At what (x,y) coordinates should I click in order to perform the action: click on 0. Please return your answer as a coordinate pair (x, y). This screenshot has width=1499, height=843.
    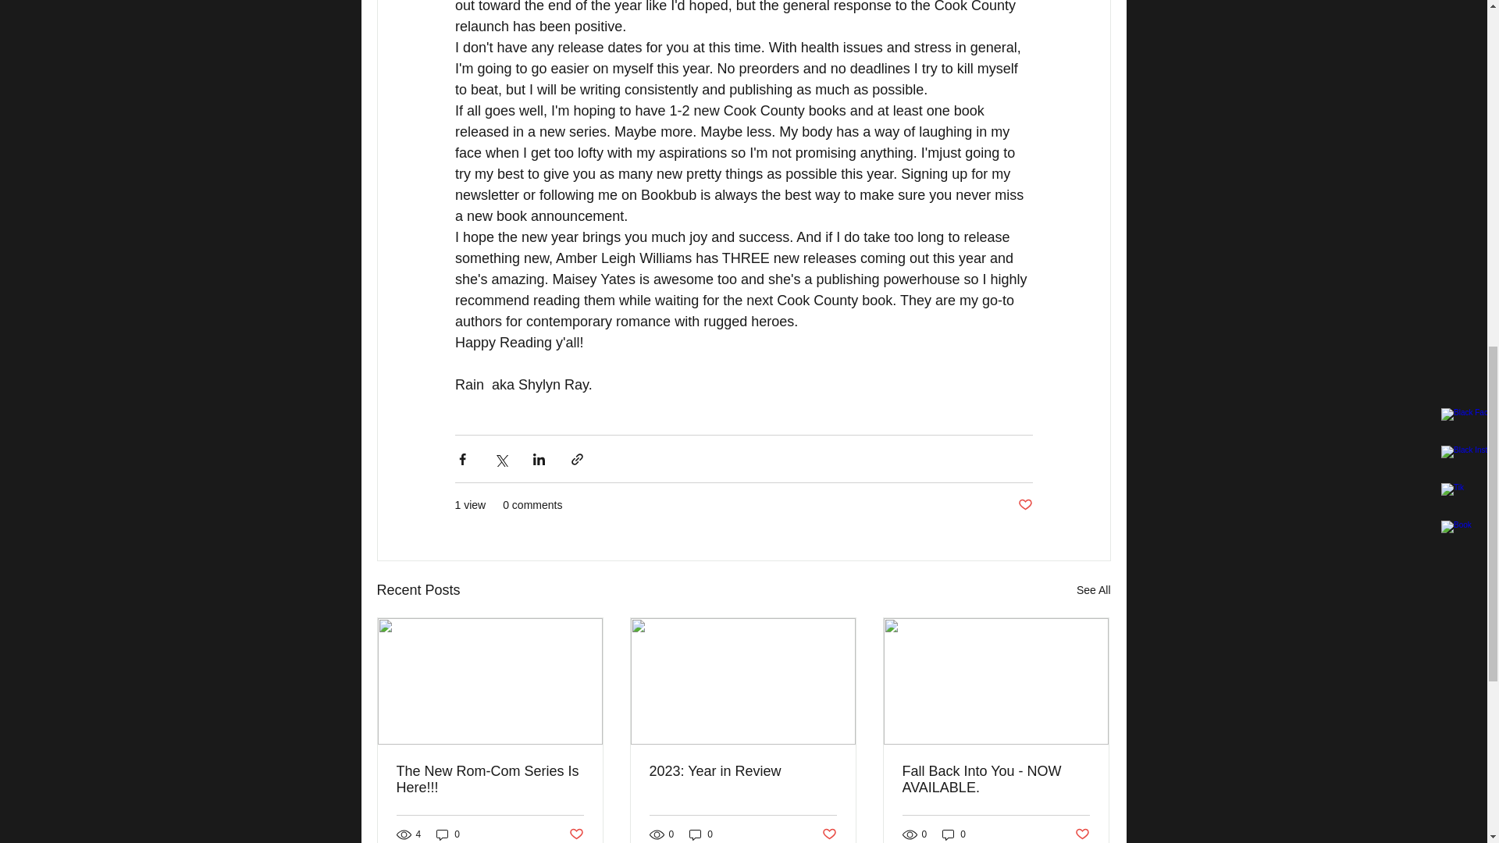
    Looking at the image, I should click on (954, 834).